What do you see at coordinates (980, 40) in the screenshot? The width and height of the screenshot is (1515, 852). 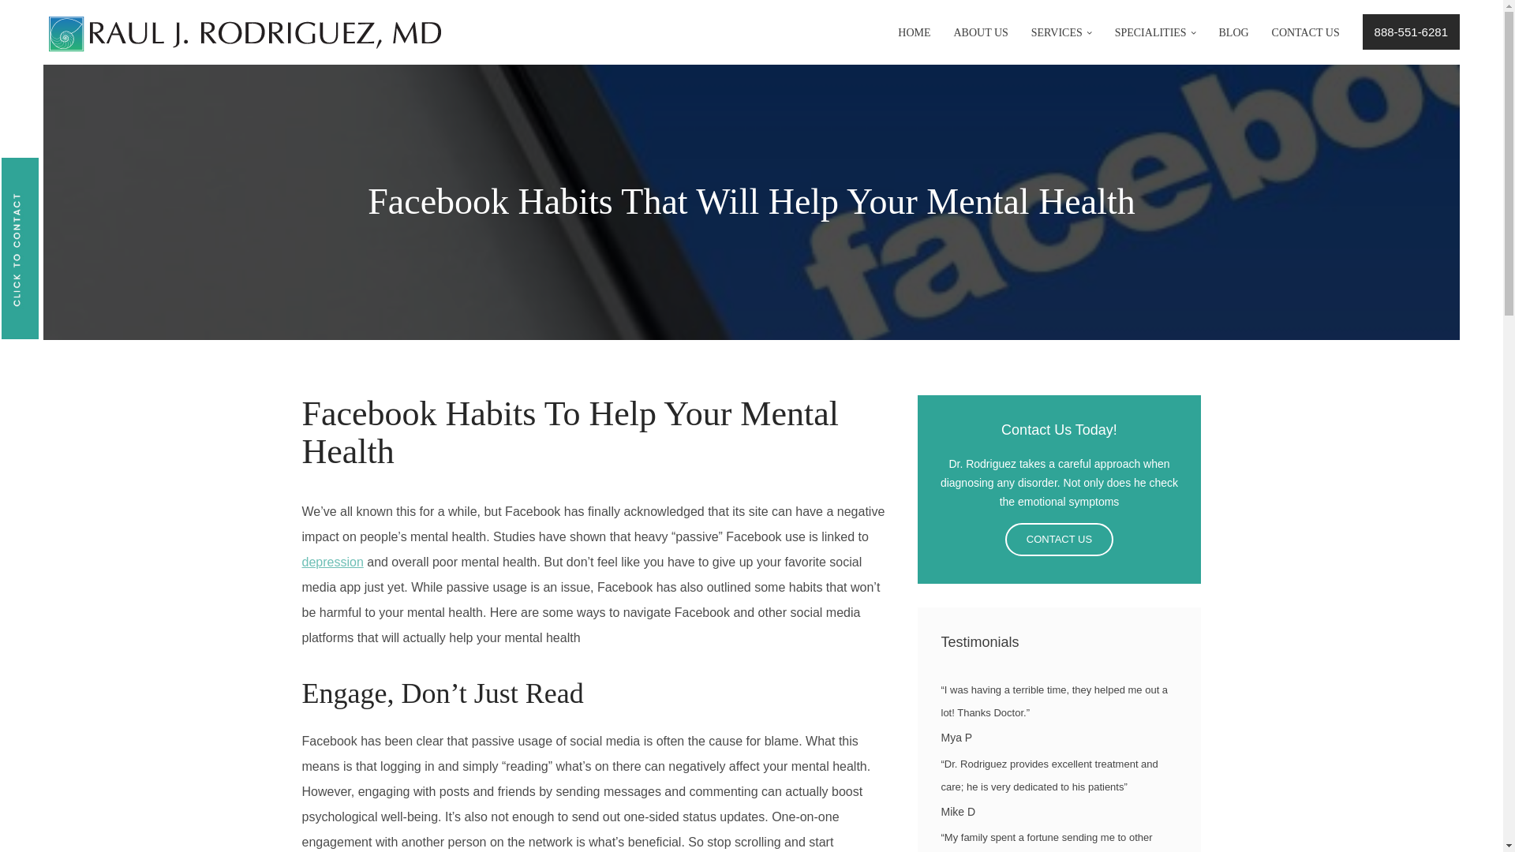 I see `ABOUT US` at bounding box center [980, 40].